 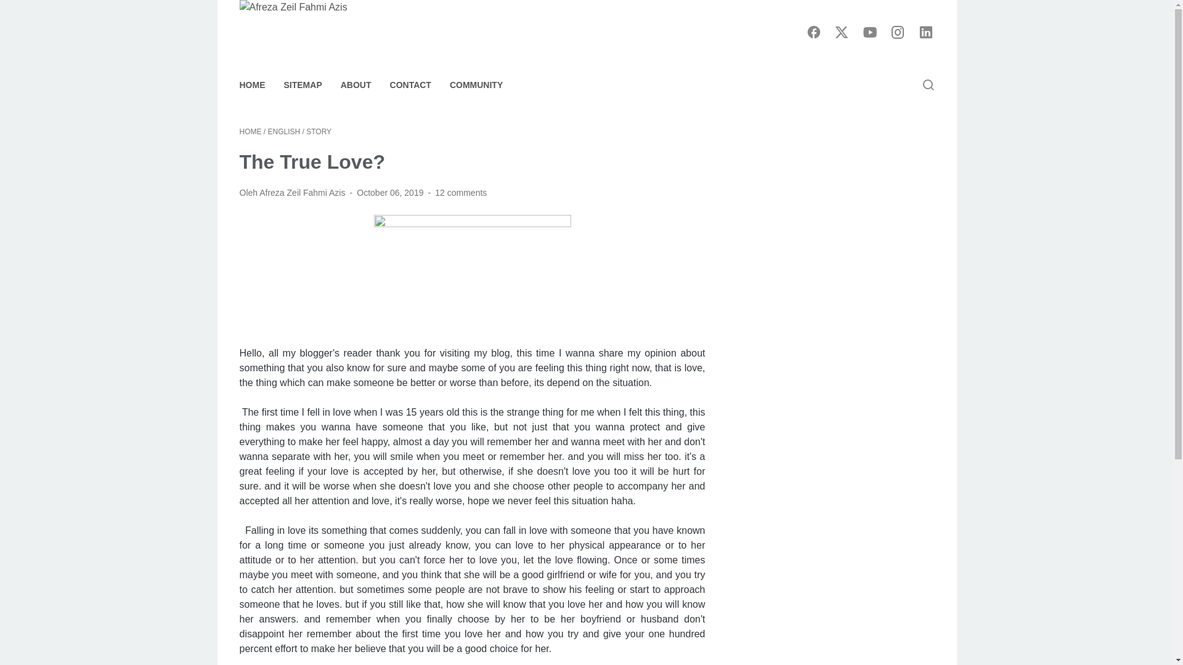 I want to click on English, so click(x=285, y=132).